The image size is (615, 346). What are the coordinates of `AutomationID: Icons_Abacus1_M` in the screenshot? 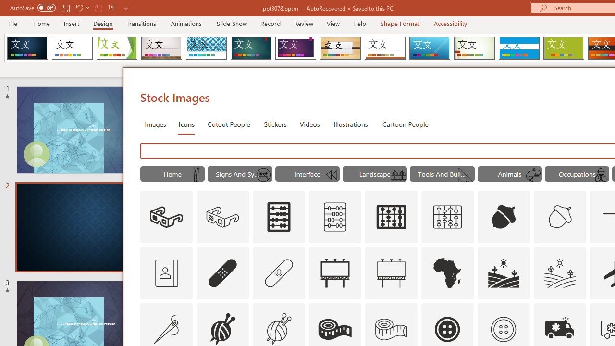 It's located at (448, 217).